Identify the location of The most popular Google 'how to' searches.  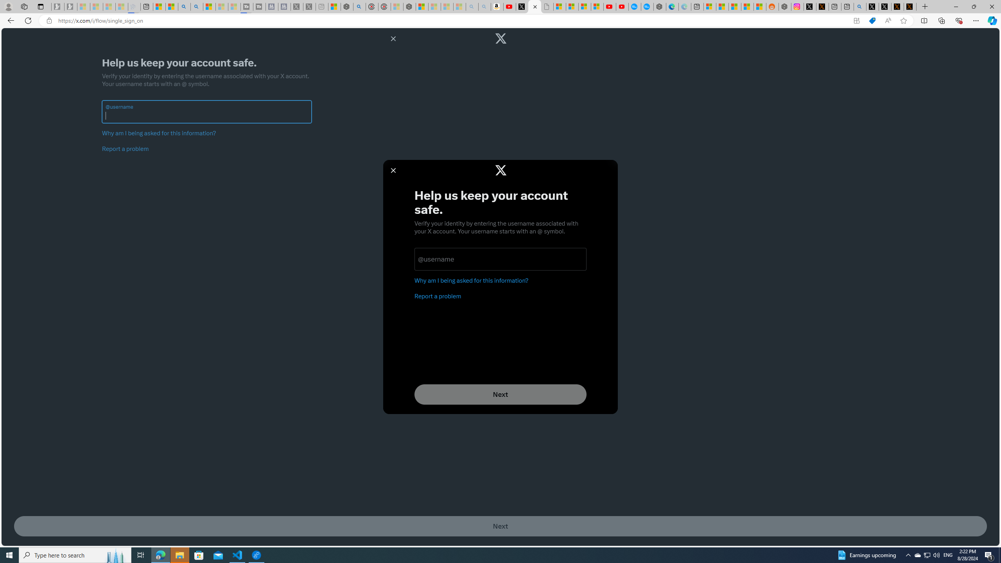
(647, 7).